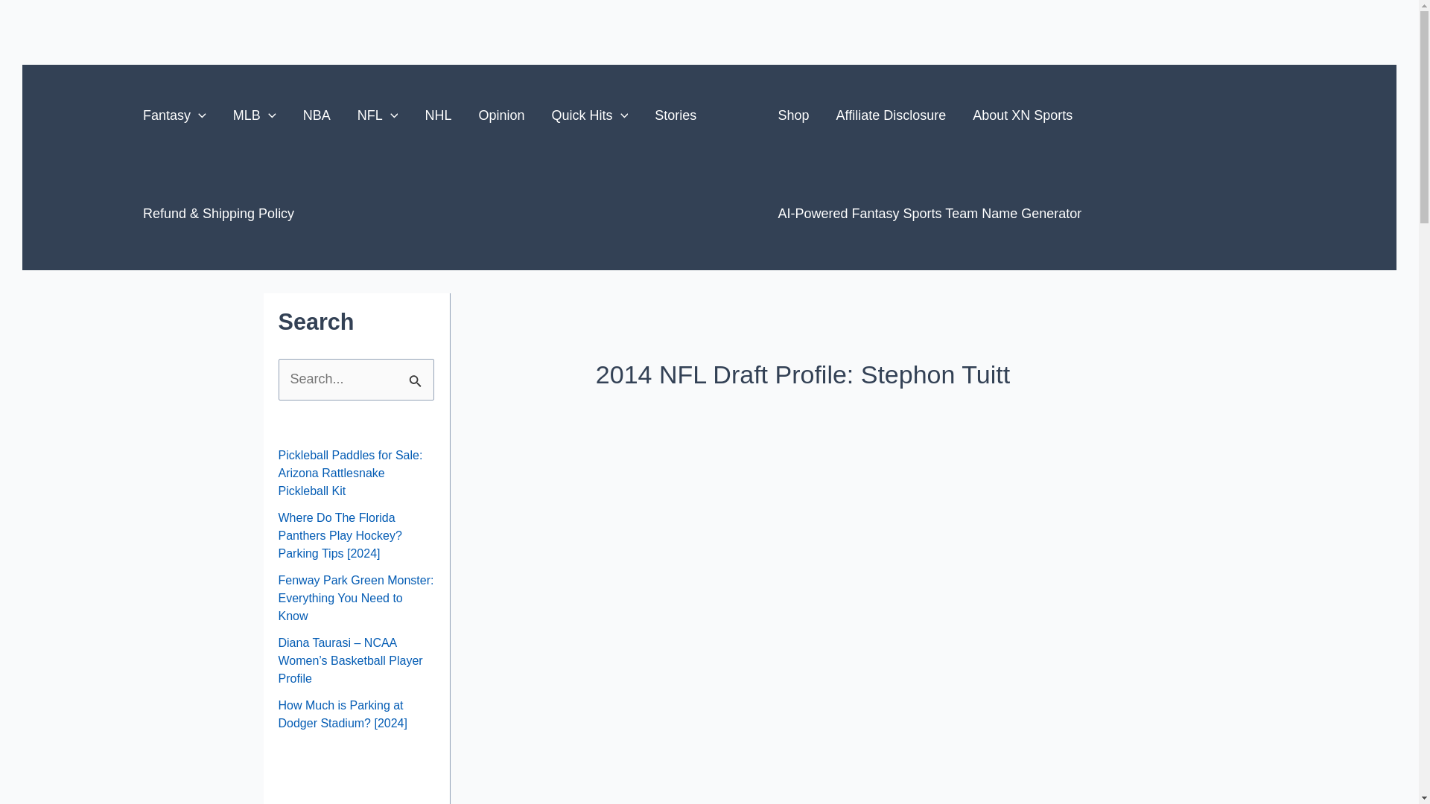 The height and width of the screenshot is (804, 1430). Describe the element at coordinates (891, 115) in the screenshot. I see `Affiliate Disclosure` at that location.